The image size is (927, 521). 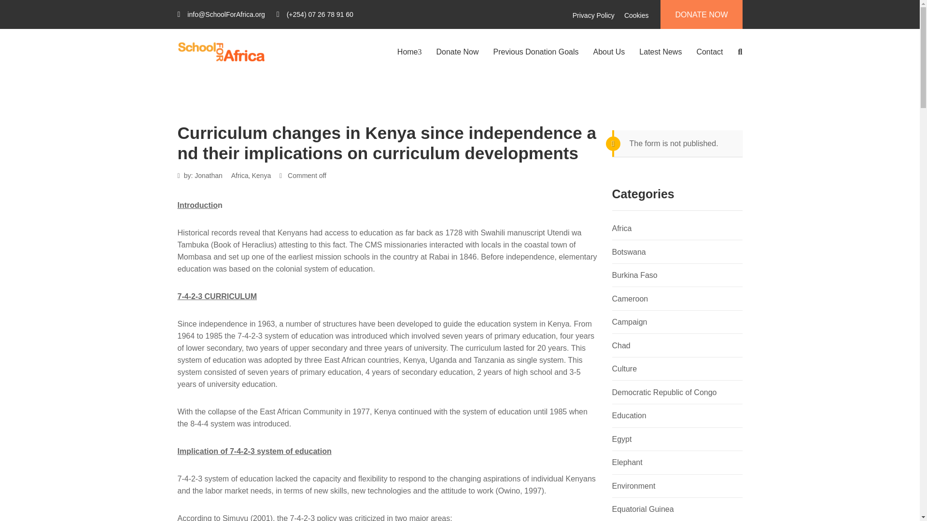 What do you see at coordinates (630, 322) in the screenshot?
I see `Campaign` at bounding box center [630, 322].